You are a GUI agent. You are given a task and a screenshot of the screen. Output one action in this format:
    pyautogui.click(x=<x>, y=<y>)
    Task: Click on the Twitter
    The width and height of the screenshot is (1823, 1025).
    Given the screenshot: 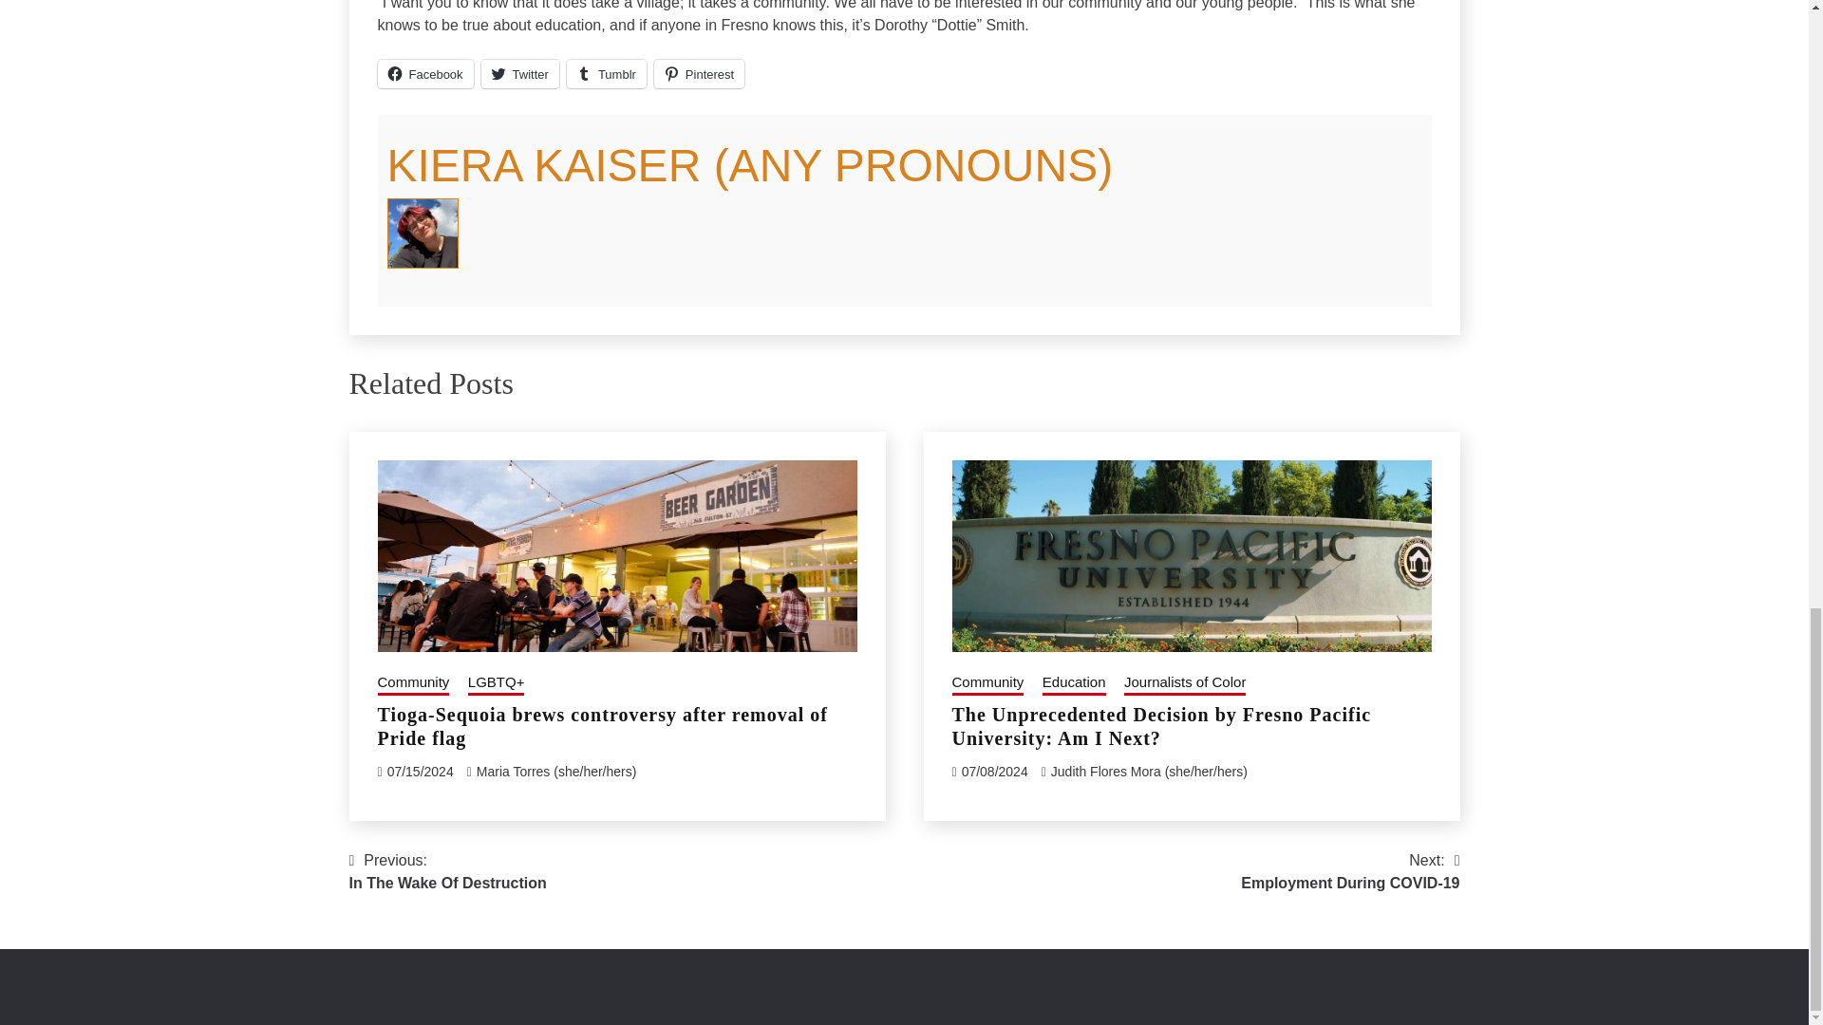 What is the action you would take?
    pyautogui.click(x=520, y=73)
    